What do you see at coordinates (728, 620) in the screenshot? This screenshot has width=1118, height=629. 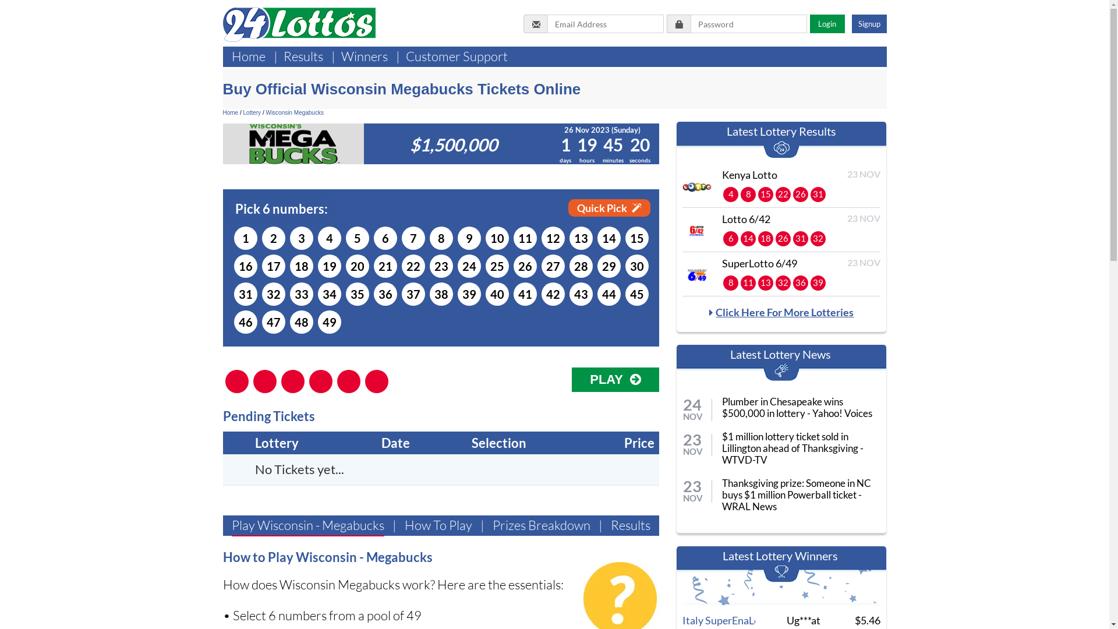 I see `Italy SuperEnaLotto` at bounding box center [728, 620].